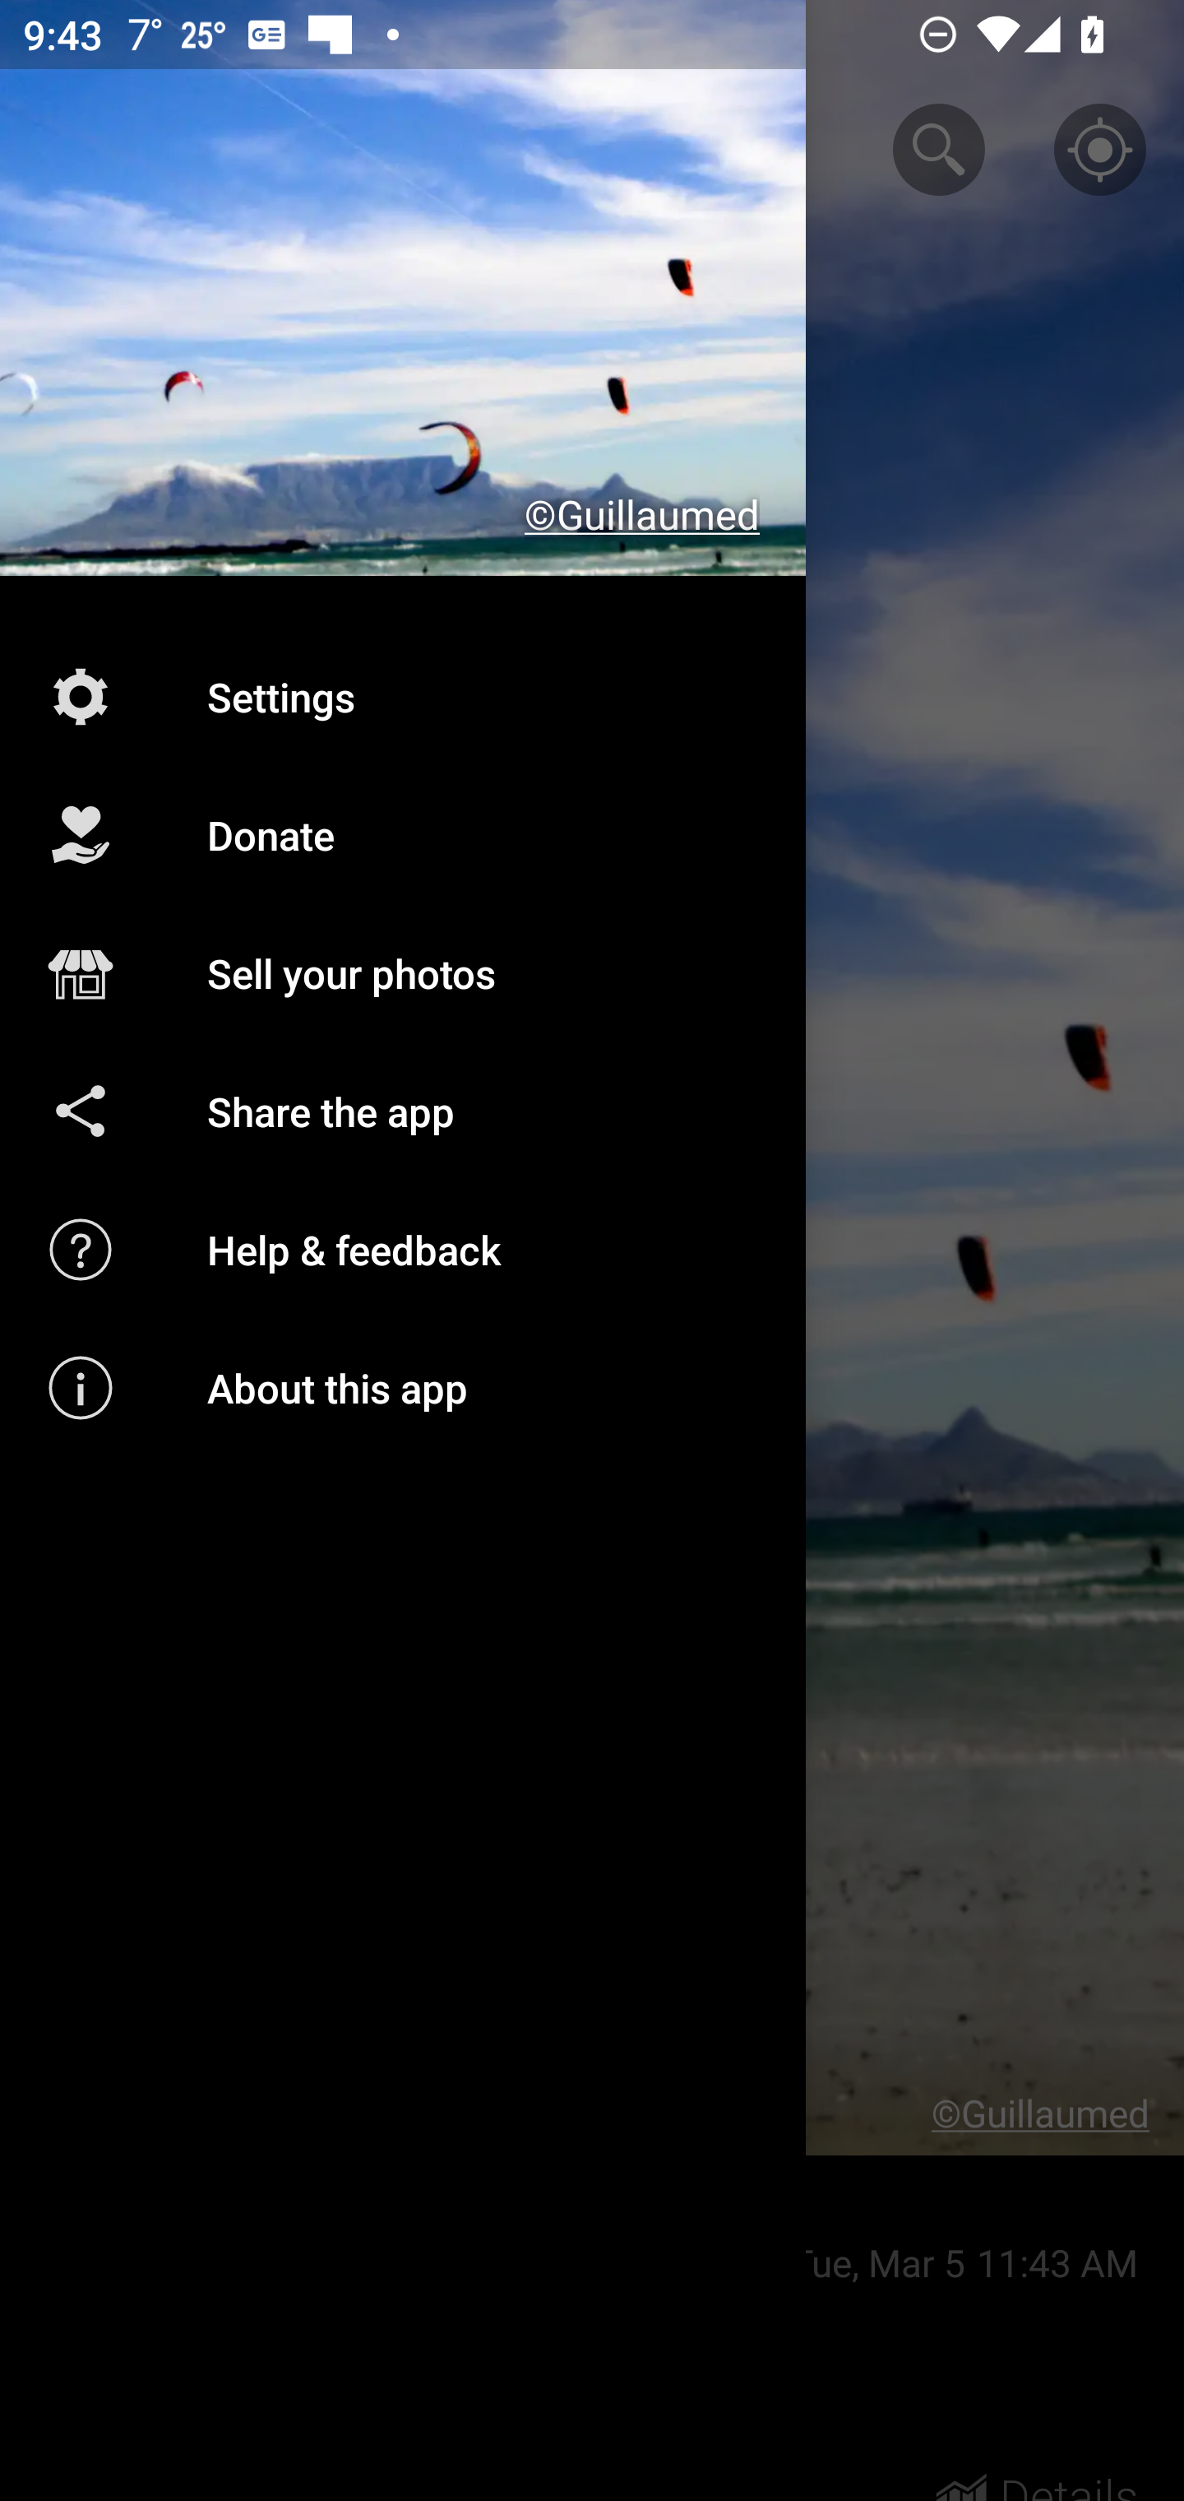 The height and width of the screenshot is (2501, 1184). What do you see at coordinates (403, 696) in the screenshot?
I see `Settings` at bounding box center [403, 696].